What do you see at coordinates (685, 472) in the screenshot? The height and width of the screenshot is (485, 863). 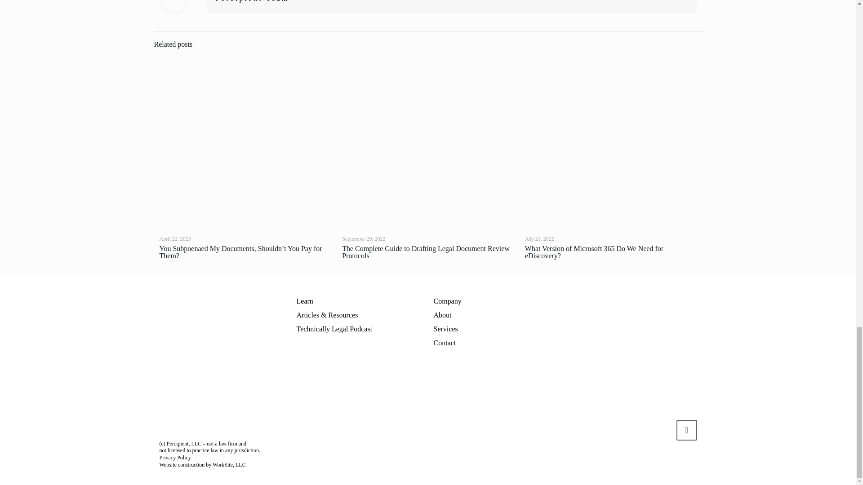 I see `Instagram` at bounding box center [685, 472].